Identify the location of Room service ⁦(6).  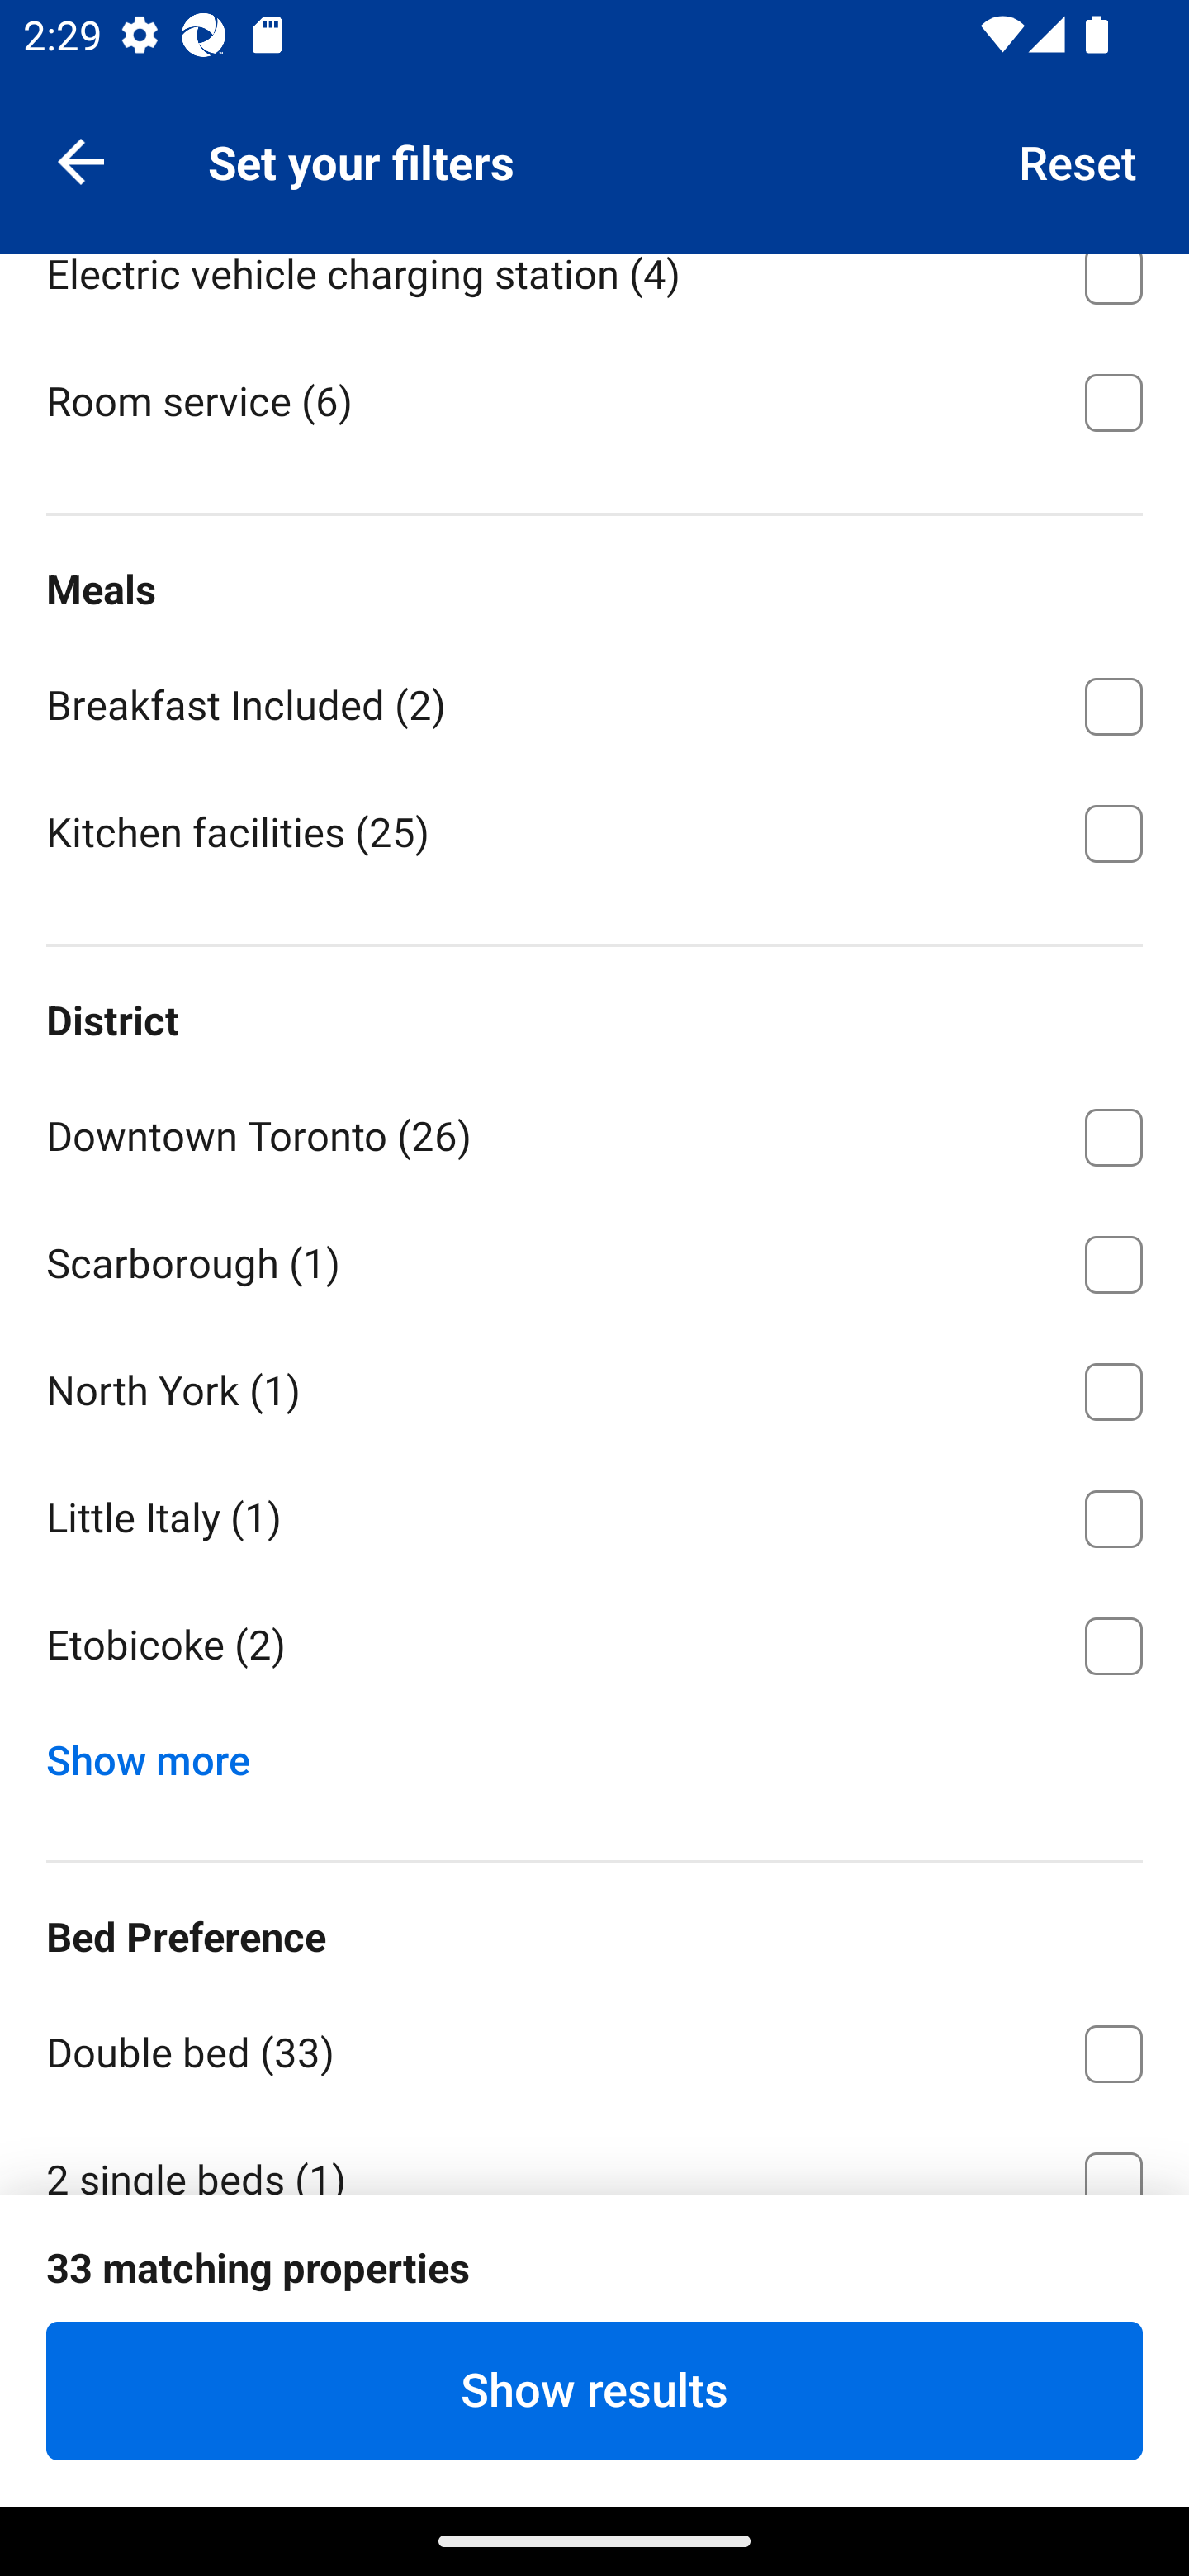
(594, 399).